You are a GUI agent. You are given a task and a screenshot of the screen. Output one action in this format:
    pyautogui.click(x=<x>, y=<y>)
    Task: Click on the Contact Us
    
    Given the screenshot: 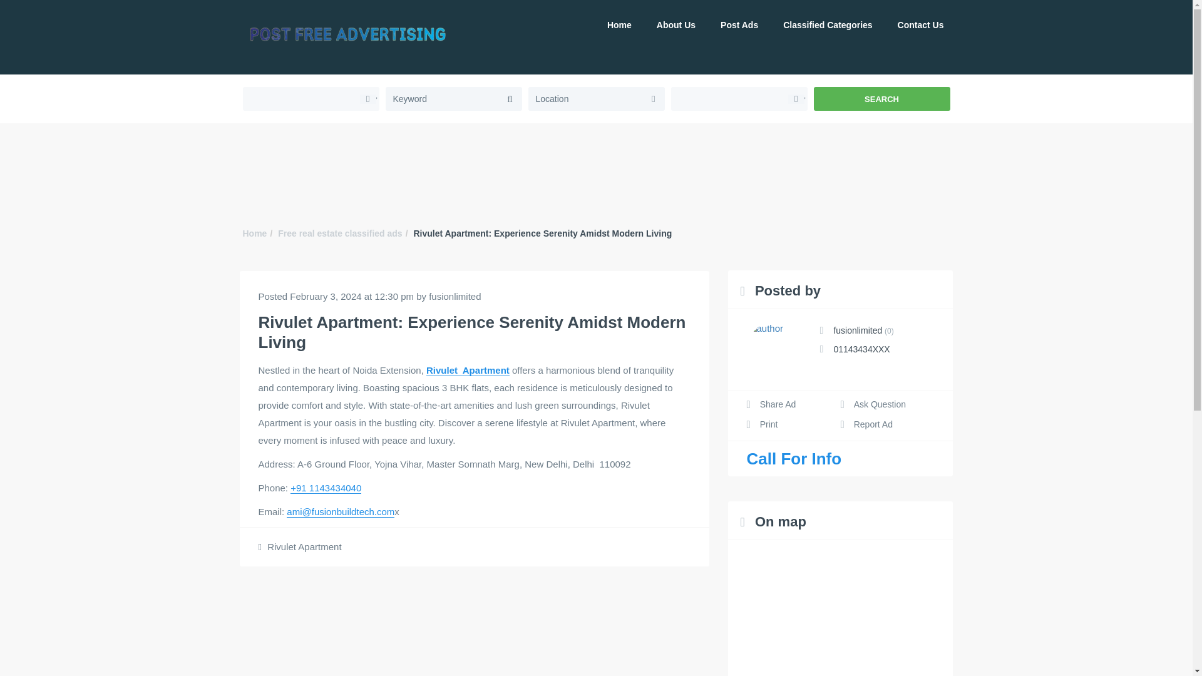 What is the action you would take?
    pyautogui.click(x=920, y=25)
    